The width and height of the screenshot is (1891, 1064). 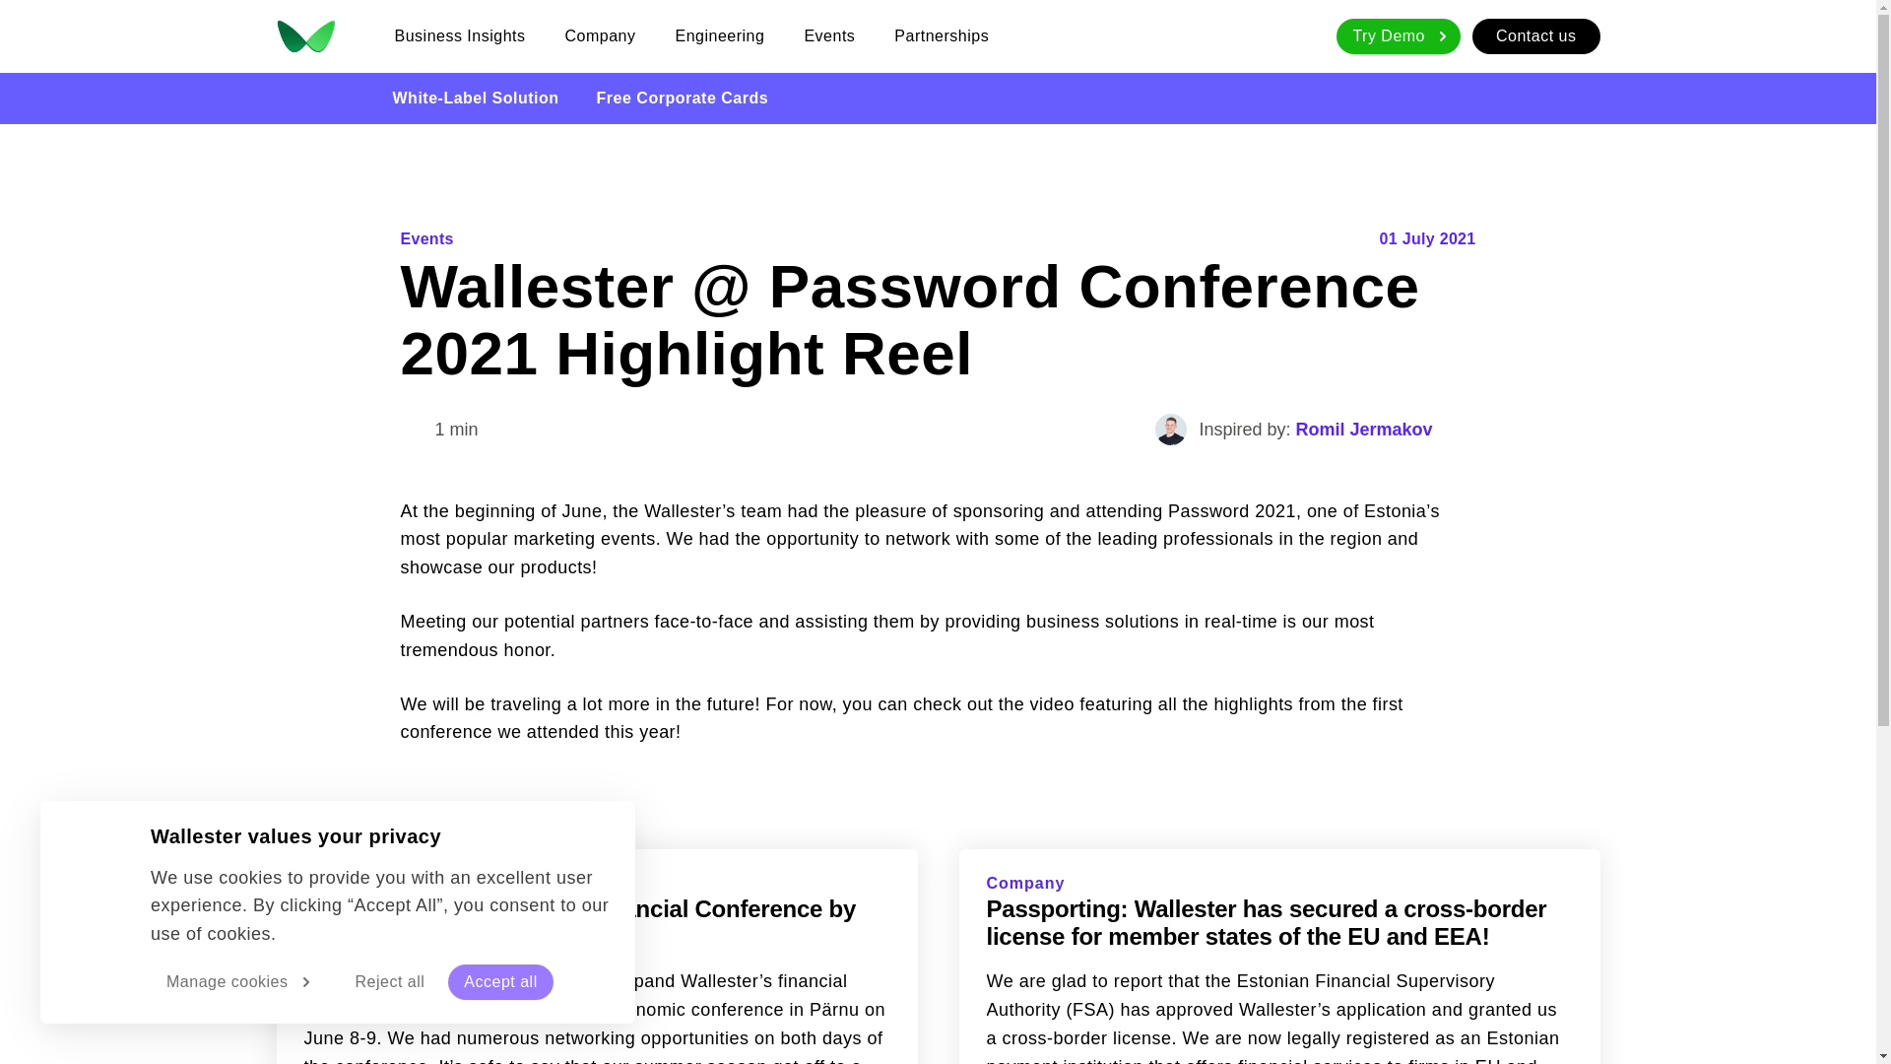 What do you see at coordinates (1399, 36) in the screenshot?
I see `Try Demo` at bounding box center [1399, 36].